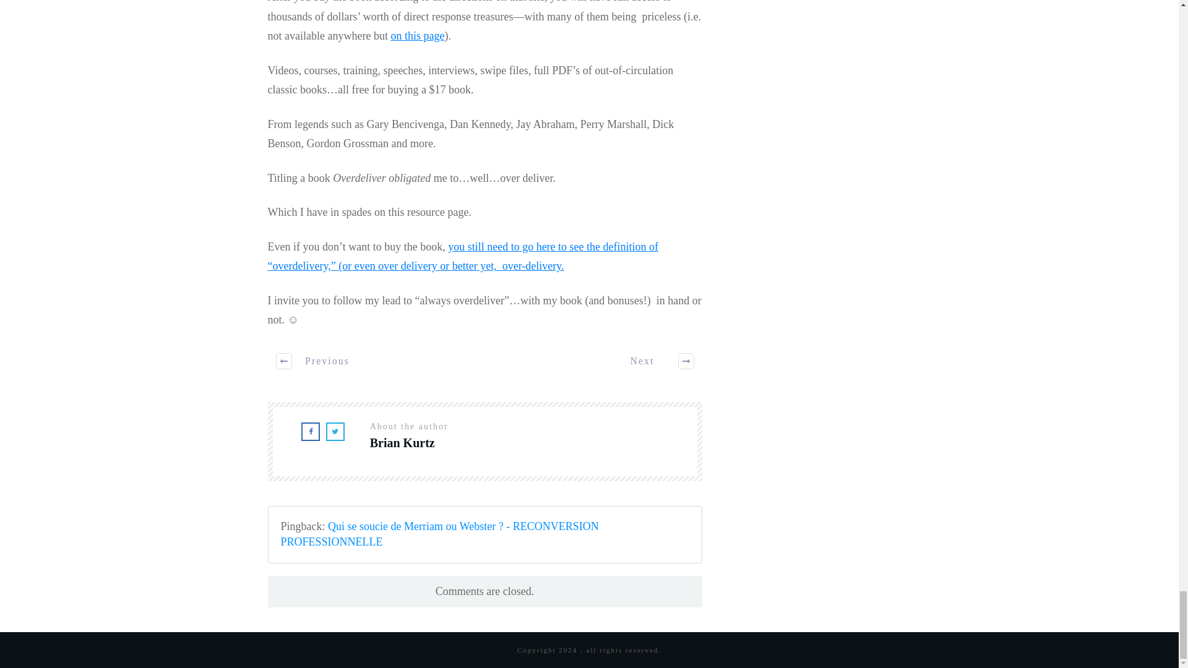  What do you see at coordinates (417, 36) in the screenshot?
I see `on this page` at bounding box center [417, 36].